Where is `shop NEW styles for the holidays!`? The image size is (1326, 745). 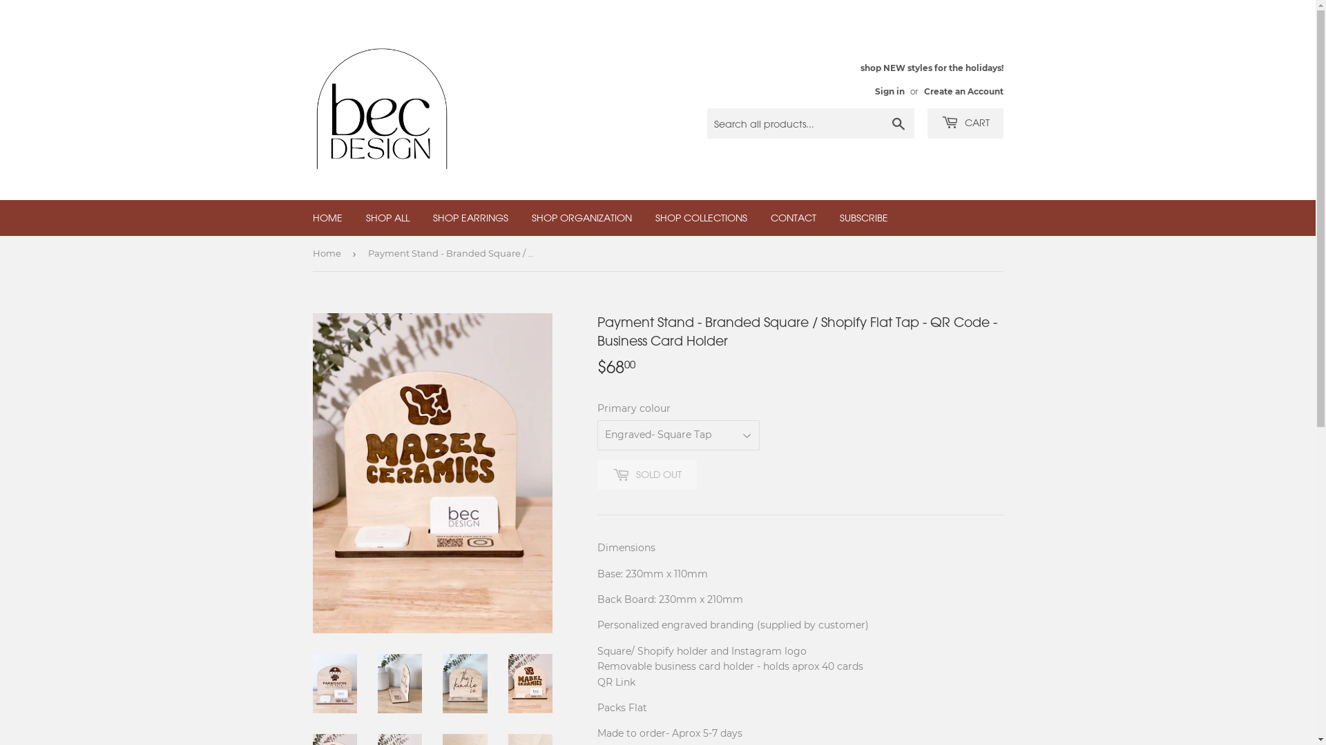 shop NEW styles for the holidays! is located at coordinates (932, 79).